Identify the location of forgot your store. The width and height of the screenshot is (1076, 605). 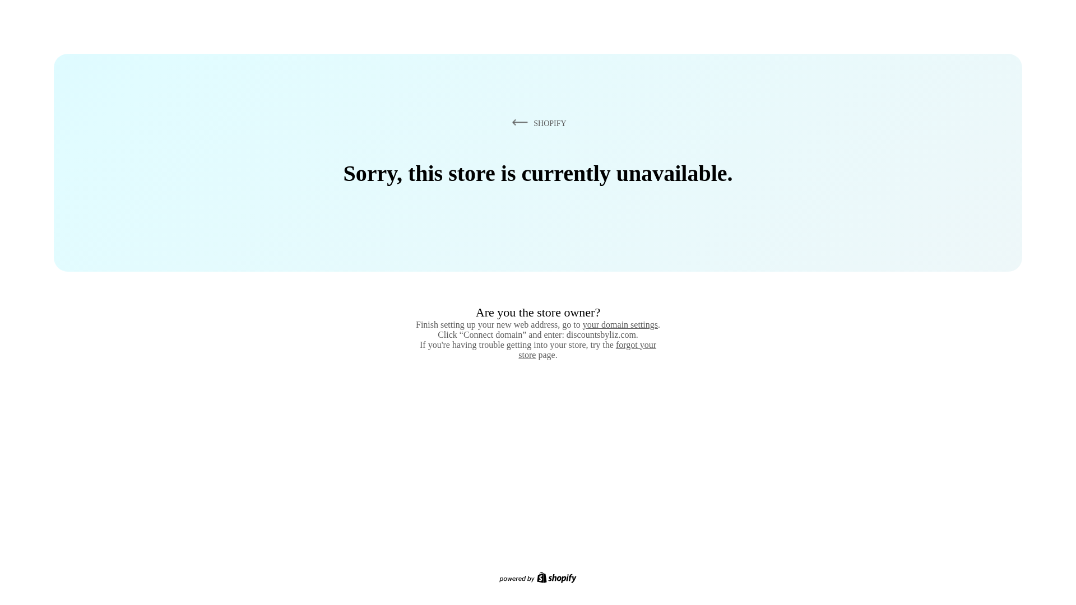
(587, 350).